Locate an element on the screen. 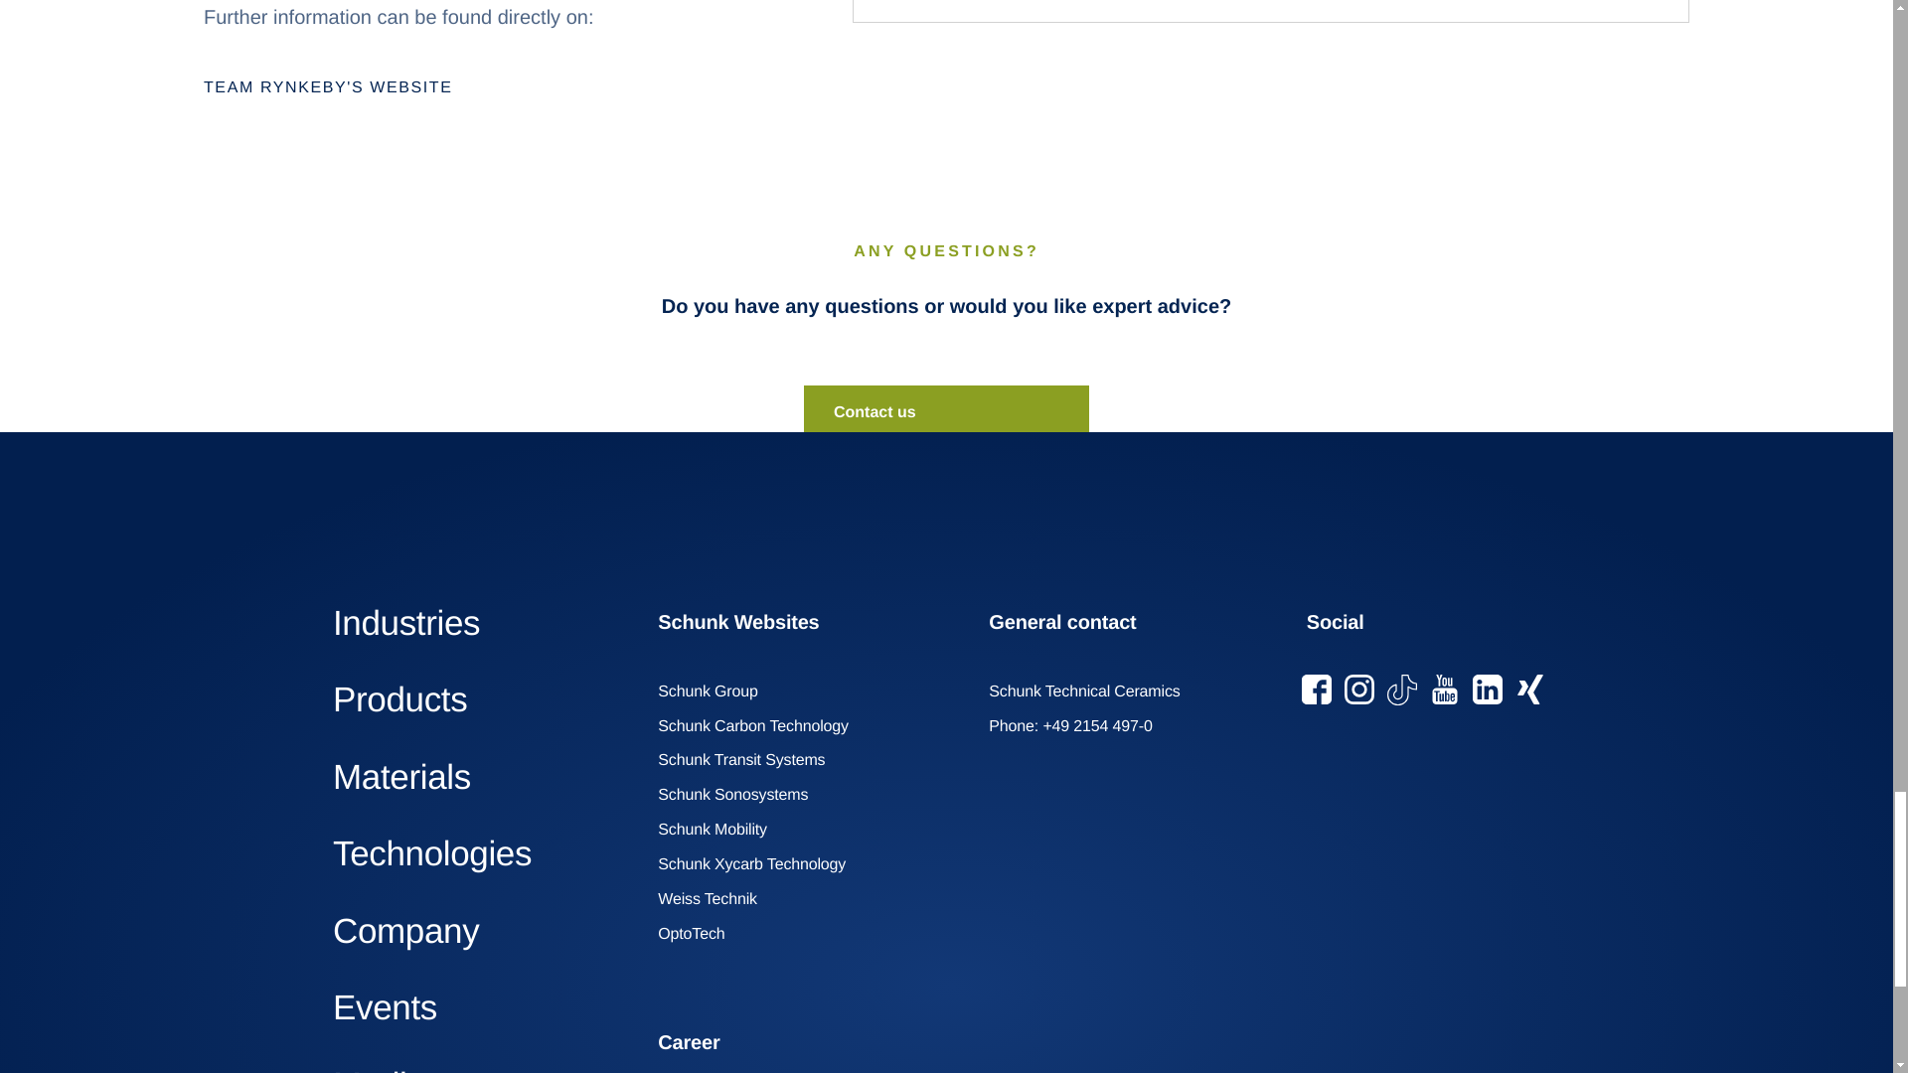  TEAM RYNKEBY'S WEBSITE is located at coordinates (505, 87).